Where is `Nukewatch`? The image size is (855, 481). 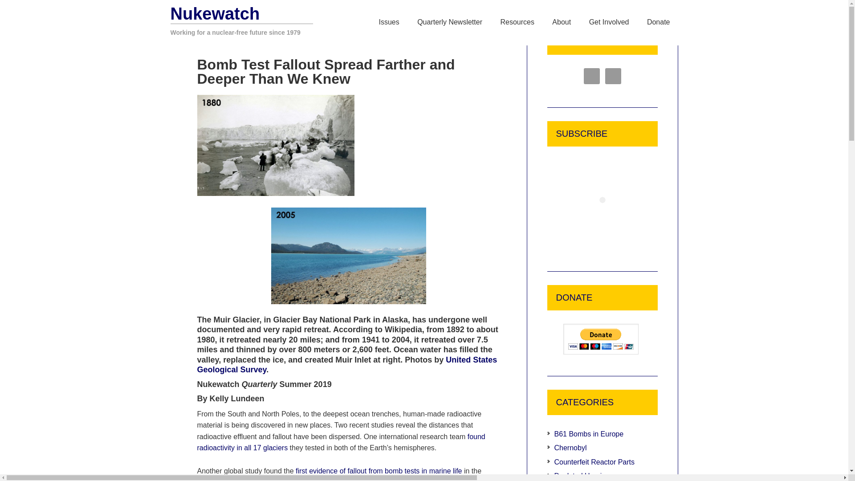
Nukewatch is located at coordinates (215, 13).